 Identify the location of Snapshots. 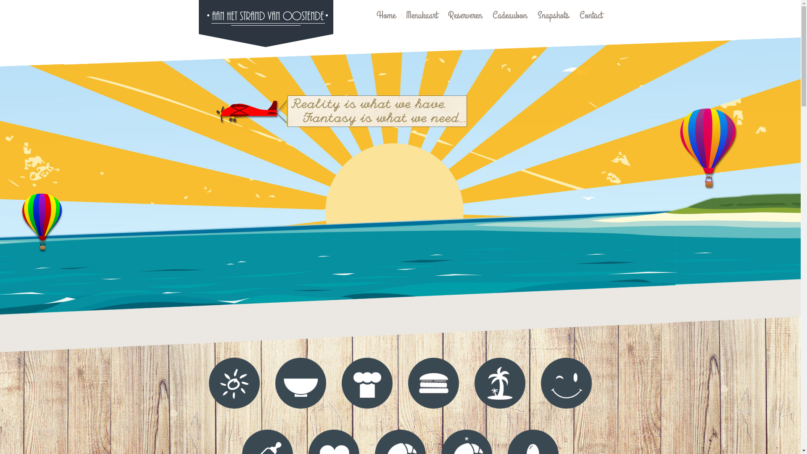
(553, 16).